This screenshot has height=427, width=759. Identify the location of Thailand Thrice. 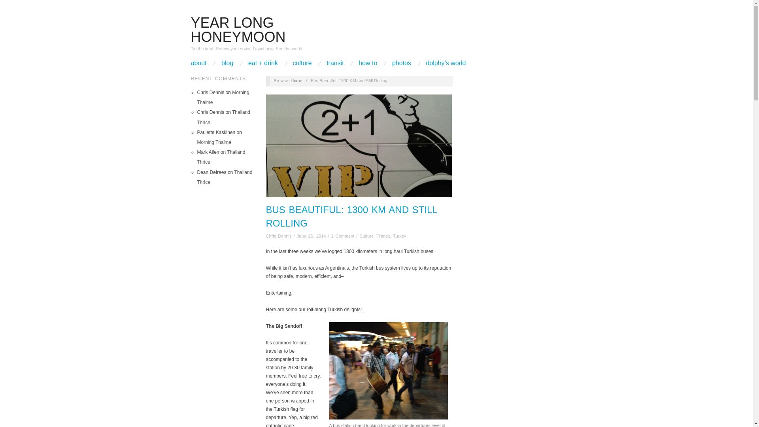
(221, 157).